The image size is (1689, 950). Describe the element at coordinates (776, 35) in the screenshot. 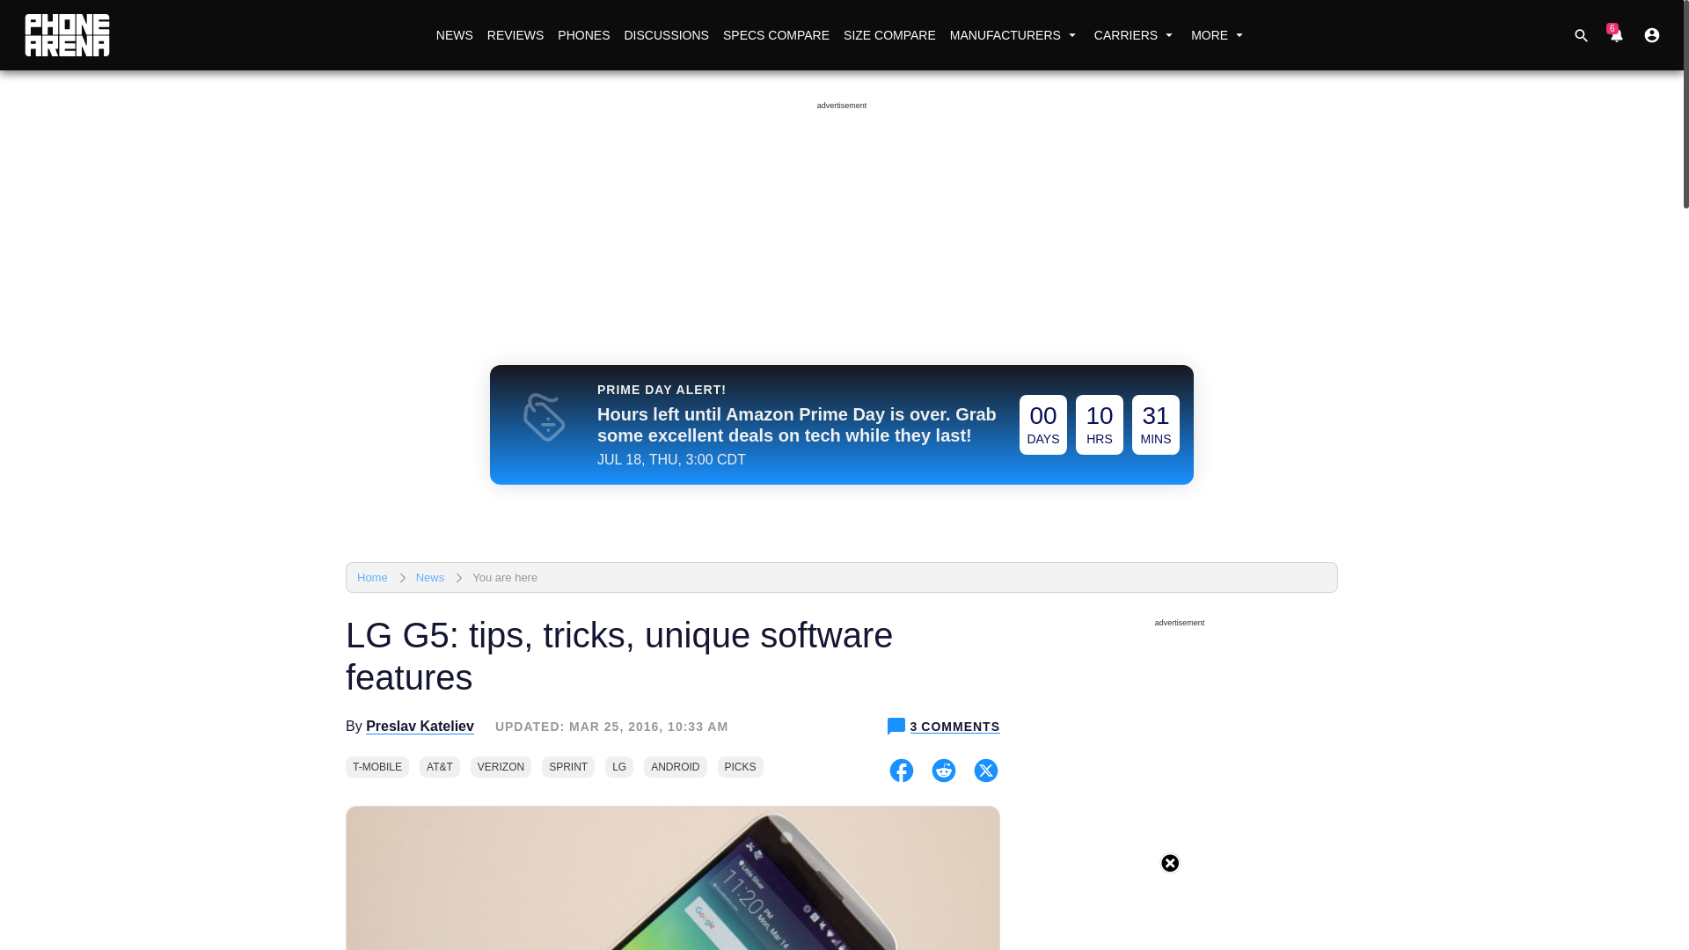

I see `SPECS COMPARE` at that location.